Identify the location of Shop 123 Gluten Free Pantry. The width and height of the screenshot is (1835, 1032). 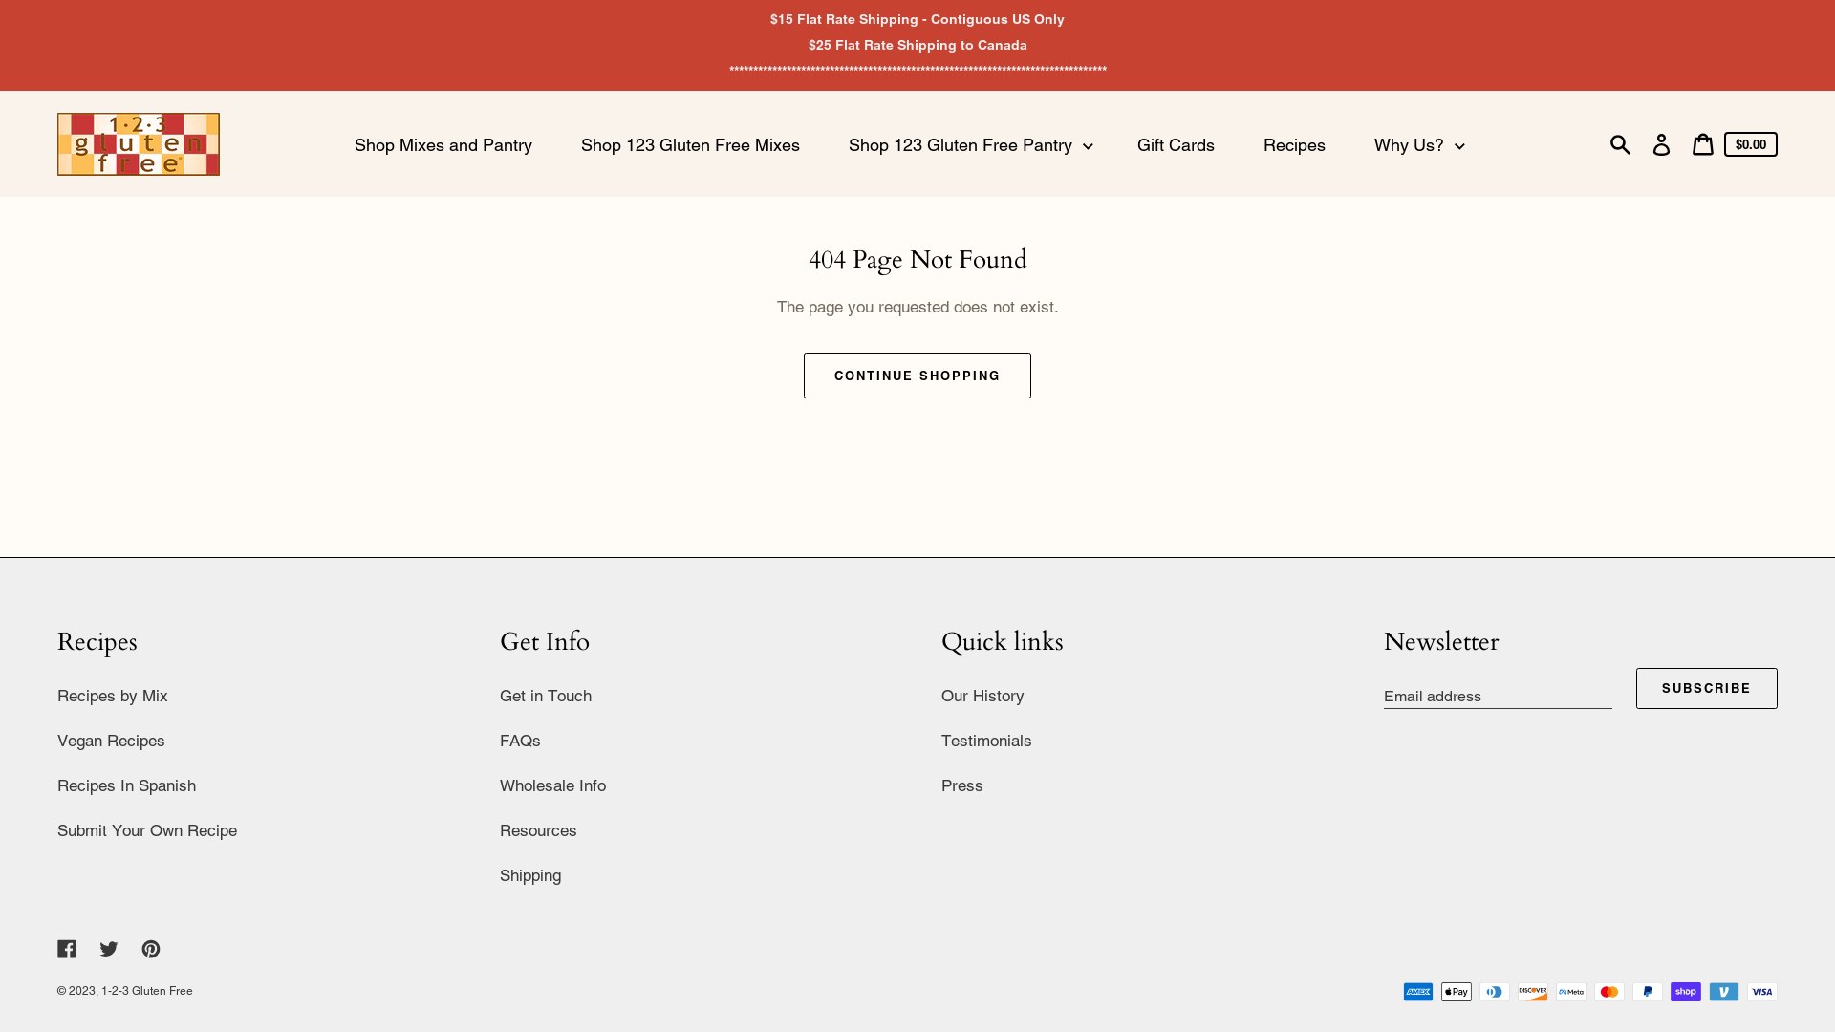
(971, 145).